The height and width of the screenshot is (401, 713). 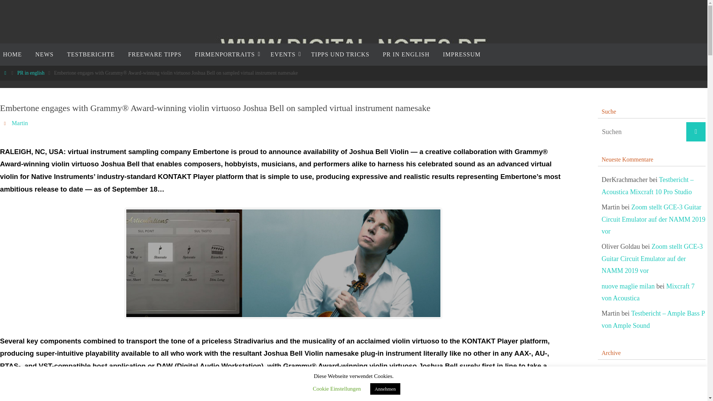 I want to click on PR IN ENGLISH, so click(x=406, y=54).